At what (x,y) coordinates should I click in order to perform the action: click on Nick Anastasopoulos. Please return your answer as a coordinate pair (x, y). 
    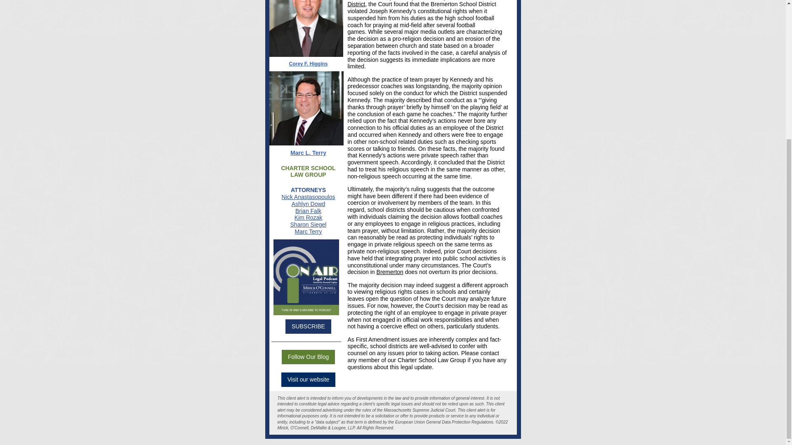
    Looking at the image, I should click on (309, 197).